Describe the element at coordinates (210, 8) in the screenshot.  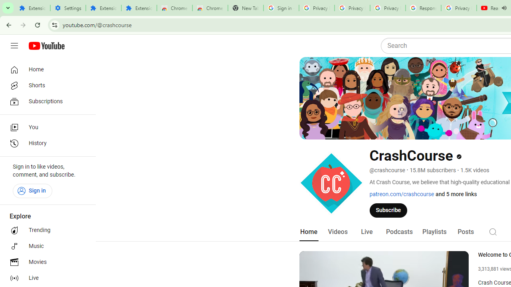
I see `Chrome Web Store - Themes` at that location.